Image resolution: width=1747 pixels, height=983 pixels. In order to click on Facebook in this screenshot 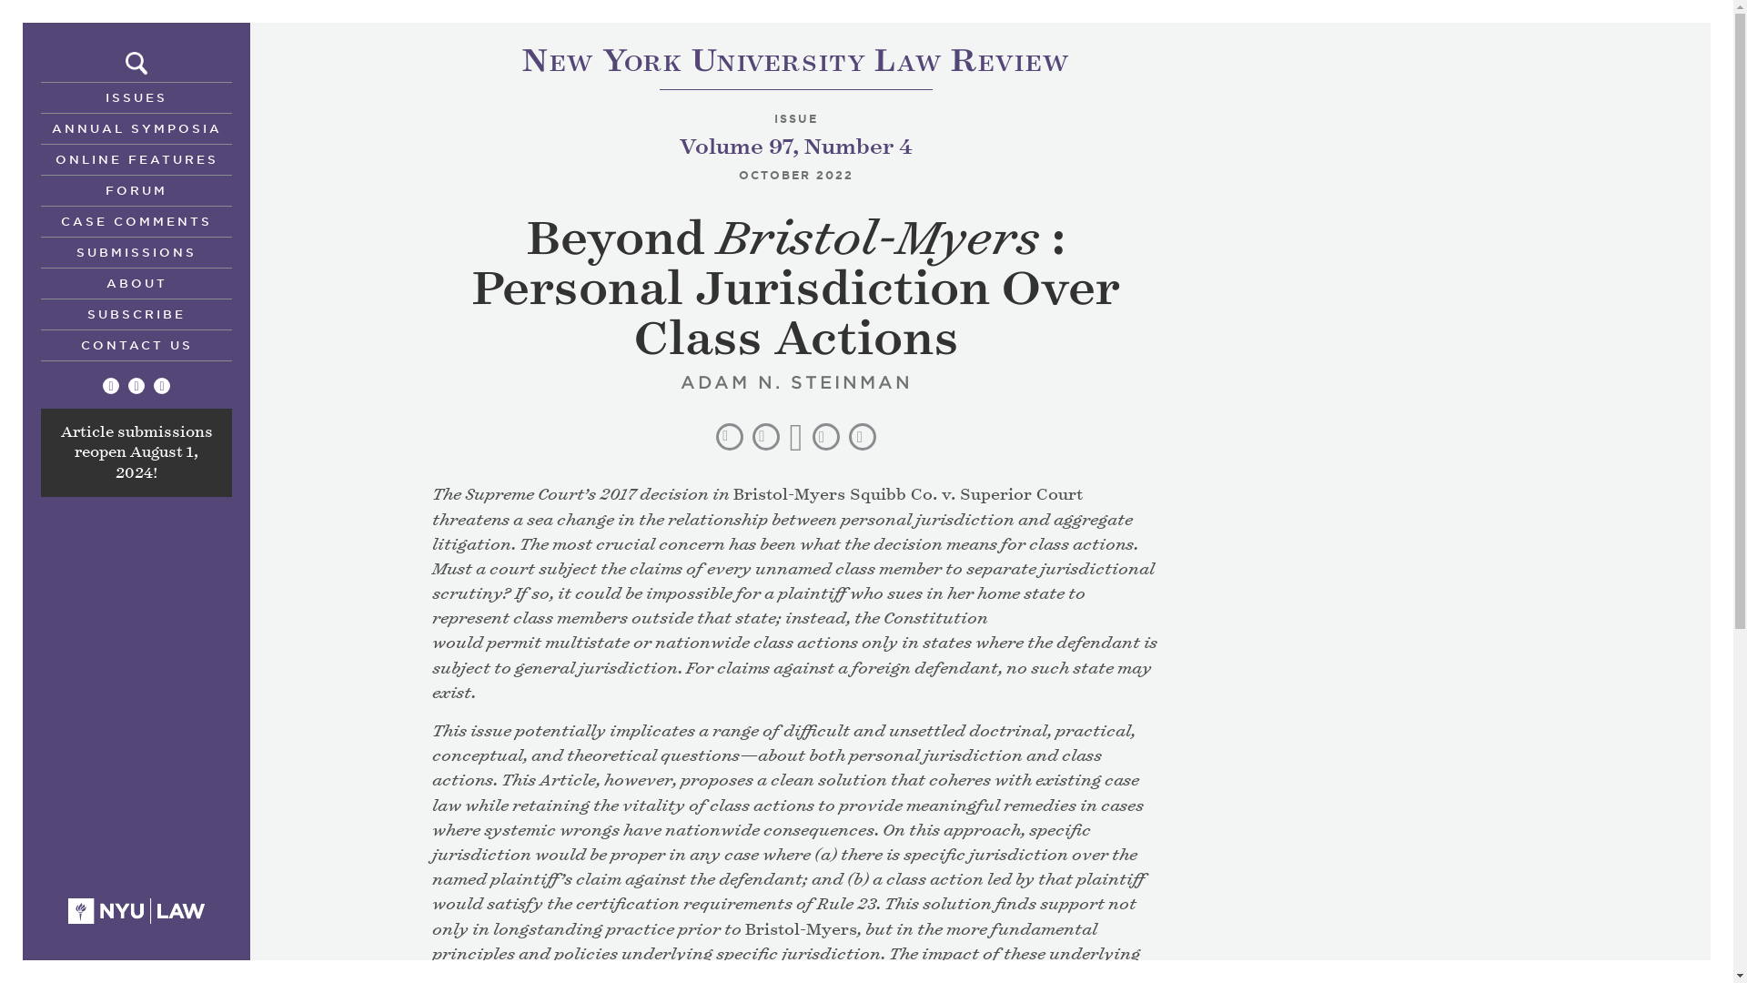, I will do `click(136, 386)`.